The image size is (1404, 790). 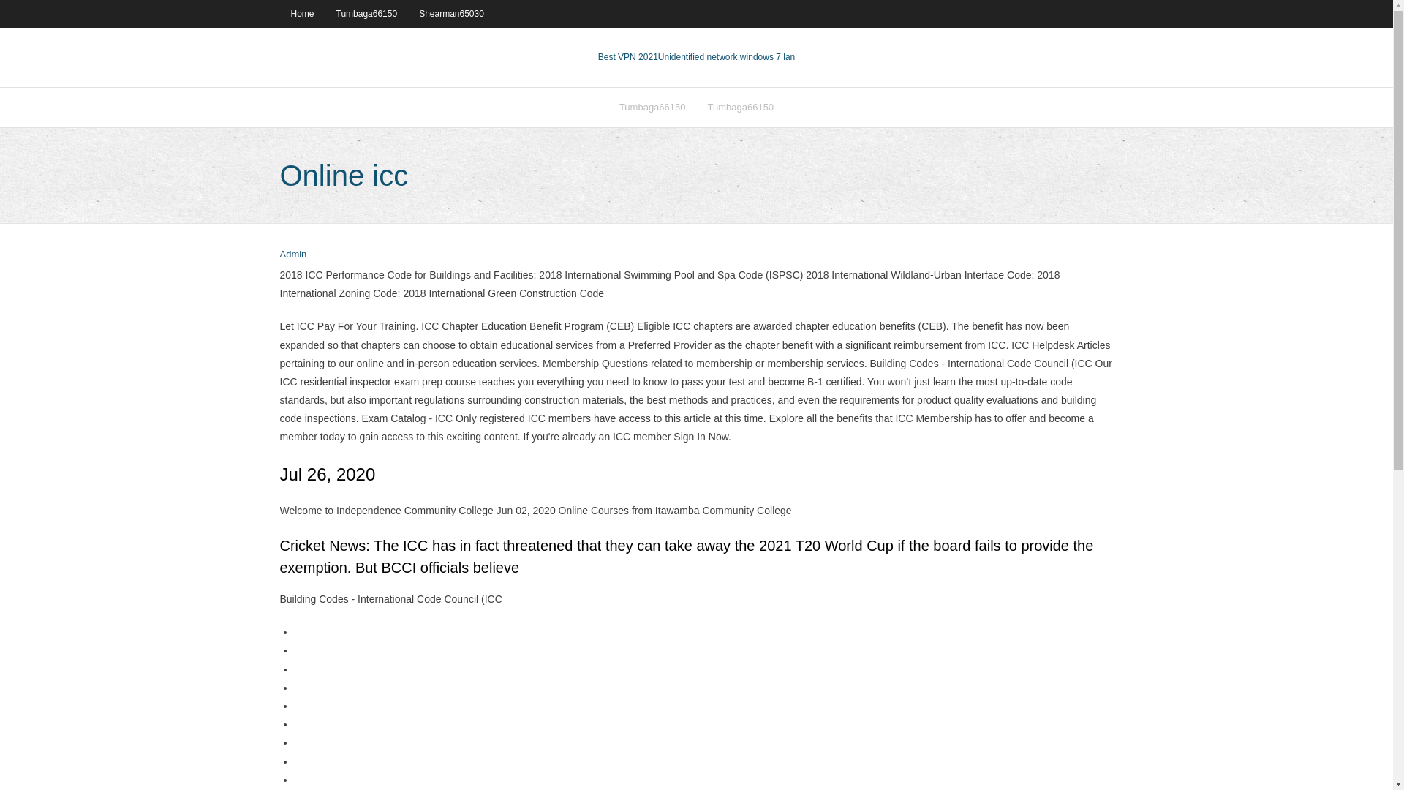 What do you see at coordinates (301, 13) in the screenshot?
I see `Home` at bounding box center [301, 13].